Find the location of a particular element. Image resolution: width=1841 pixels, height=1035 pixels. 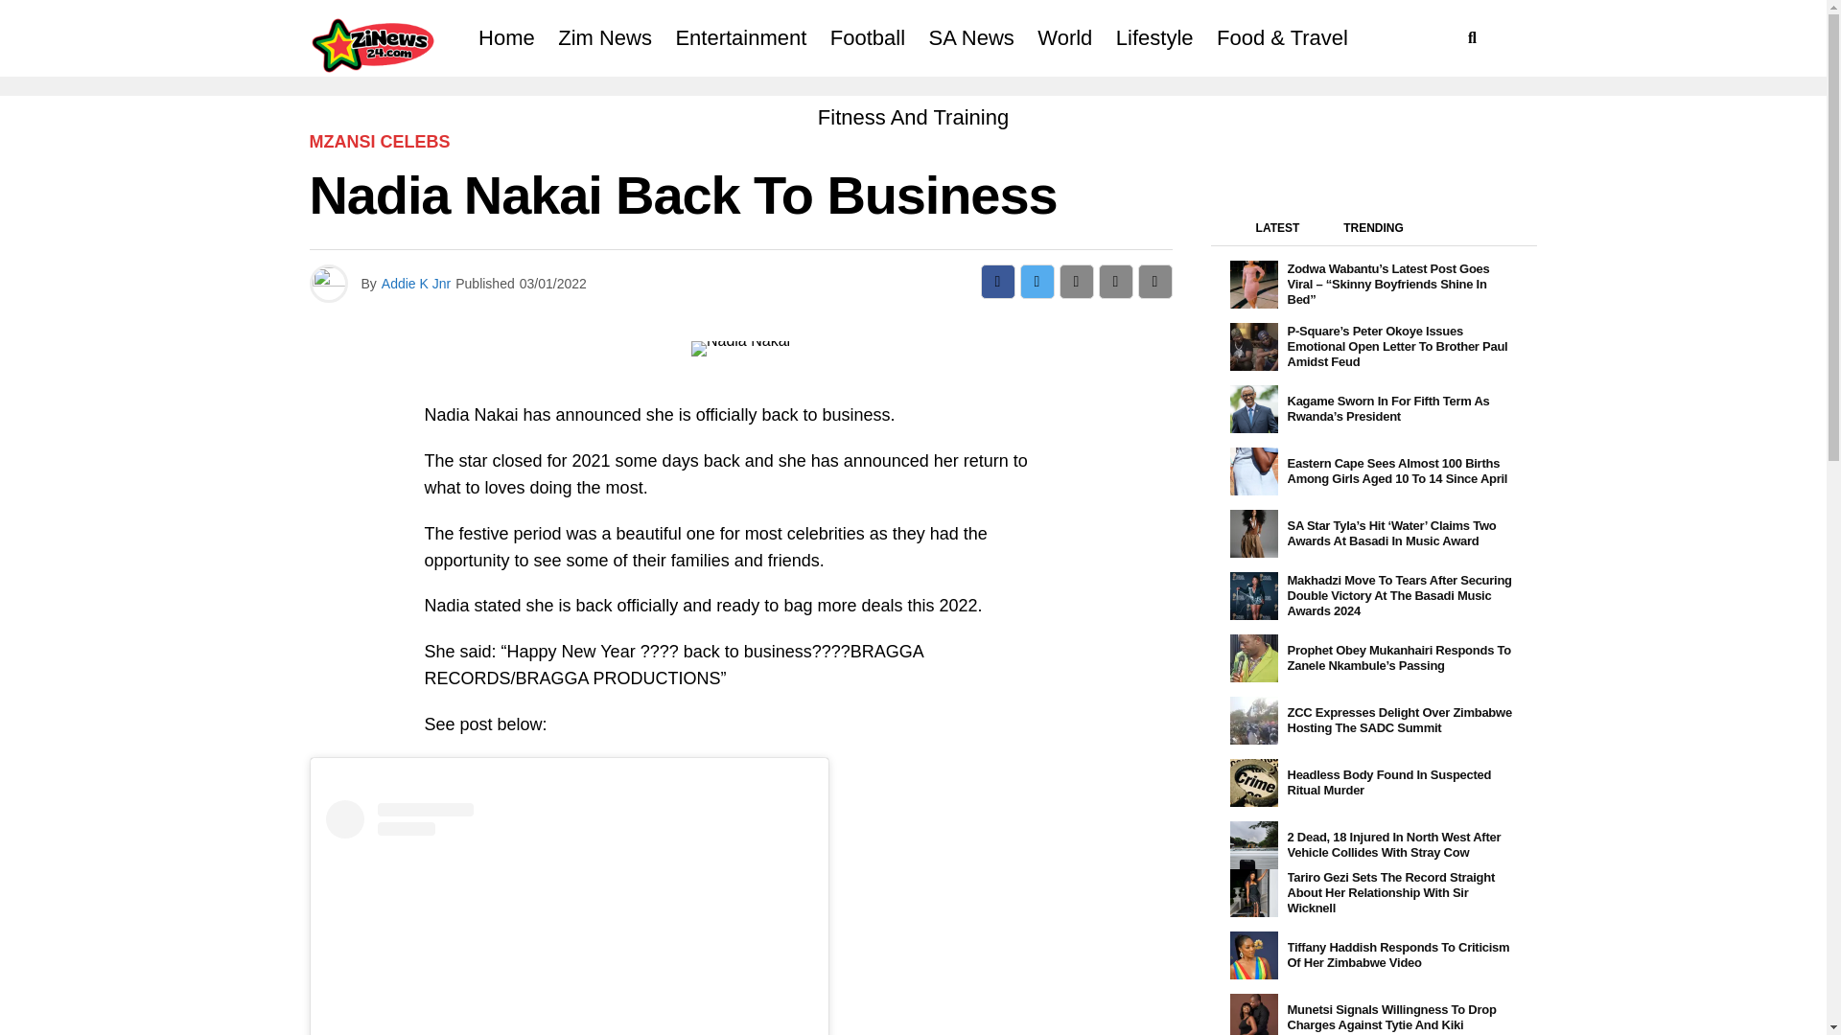

TRENDING is located at coordinates (1373, 232).